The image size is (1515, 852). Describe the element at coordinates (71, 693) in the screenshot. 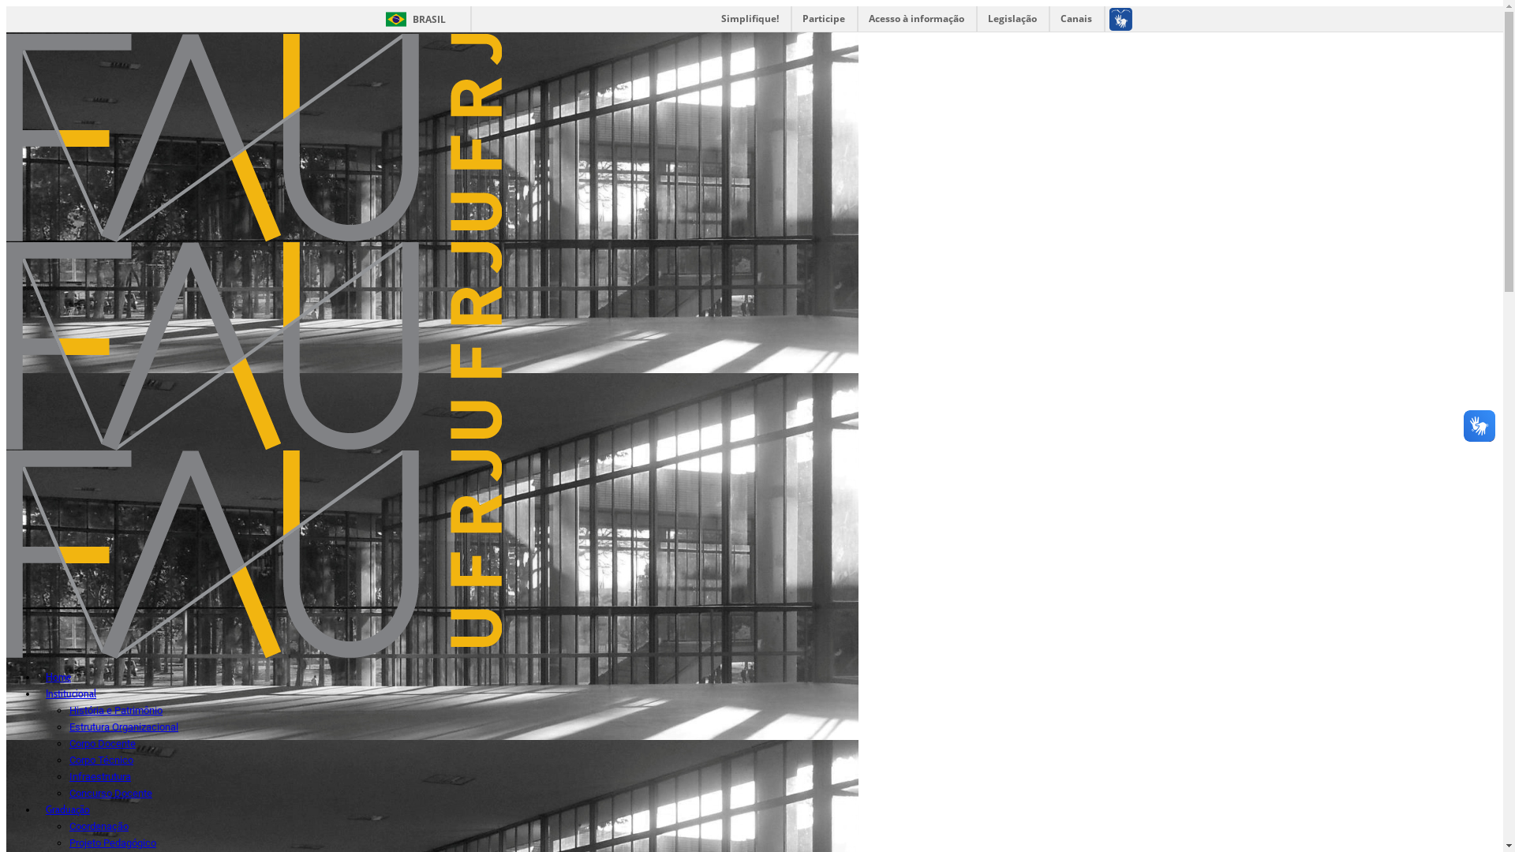

I see `Institucional` at that location.